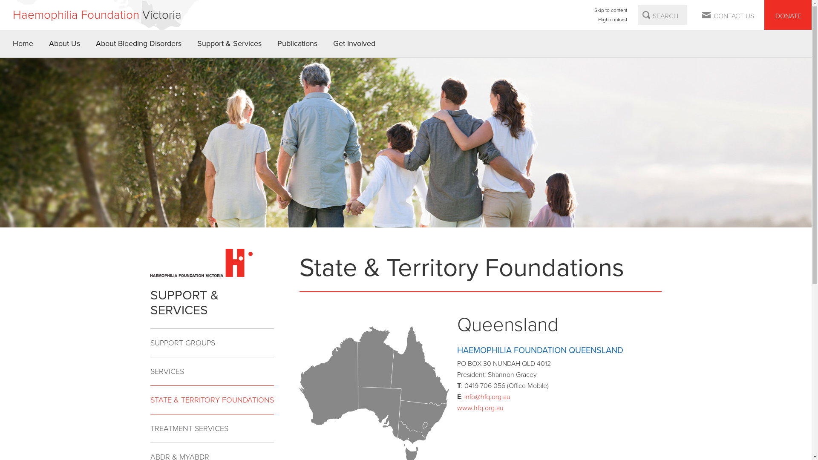 This screenshot has width=818, height=460. What do you see at coordinates (423, 419) in the screenshot?
I see `New South Wales` at bounding box center [423, 419].